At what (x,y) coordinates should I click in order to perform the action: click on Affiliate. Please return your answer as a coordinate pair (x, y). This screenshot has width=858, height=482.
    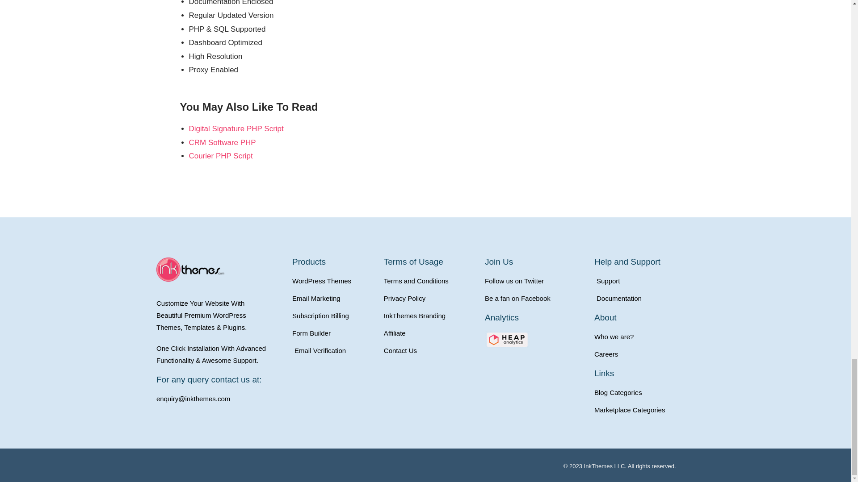
    Looking at the image, I should click on (430, 333).